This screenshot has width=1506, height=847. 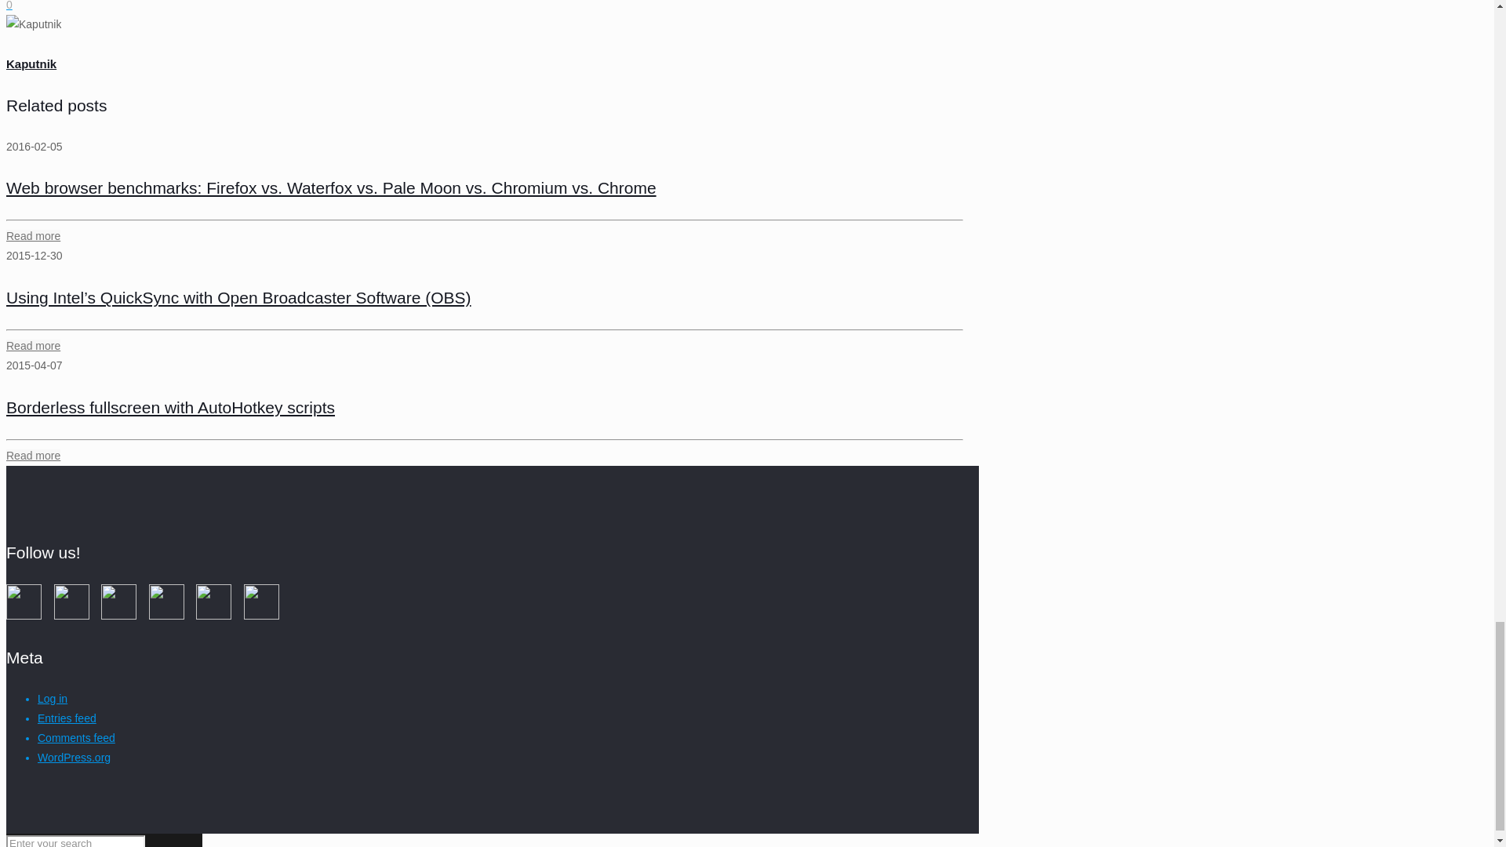 I want to click on McAkomx's Imgur Gallery, so click(x=261, y=615).